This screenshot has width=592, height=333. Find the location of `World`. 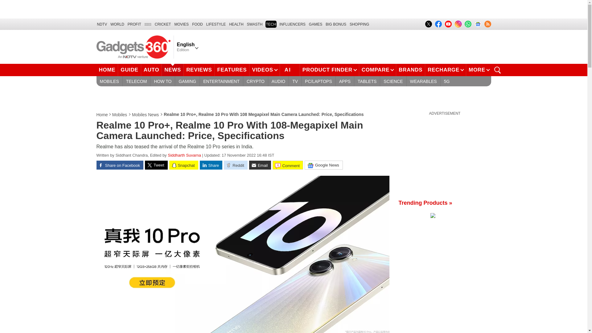

World is located at coordinates (117, 24).